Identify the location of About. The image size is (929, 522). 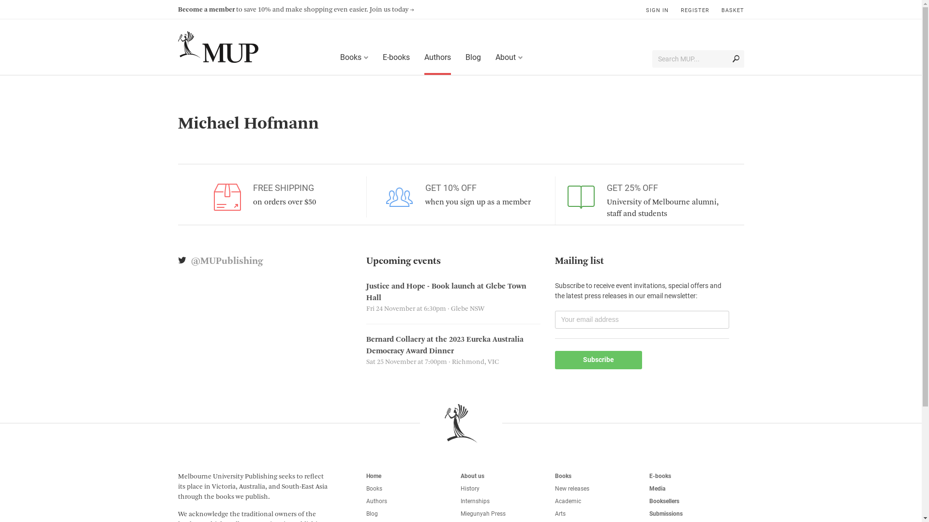
(506, 57).